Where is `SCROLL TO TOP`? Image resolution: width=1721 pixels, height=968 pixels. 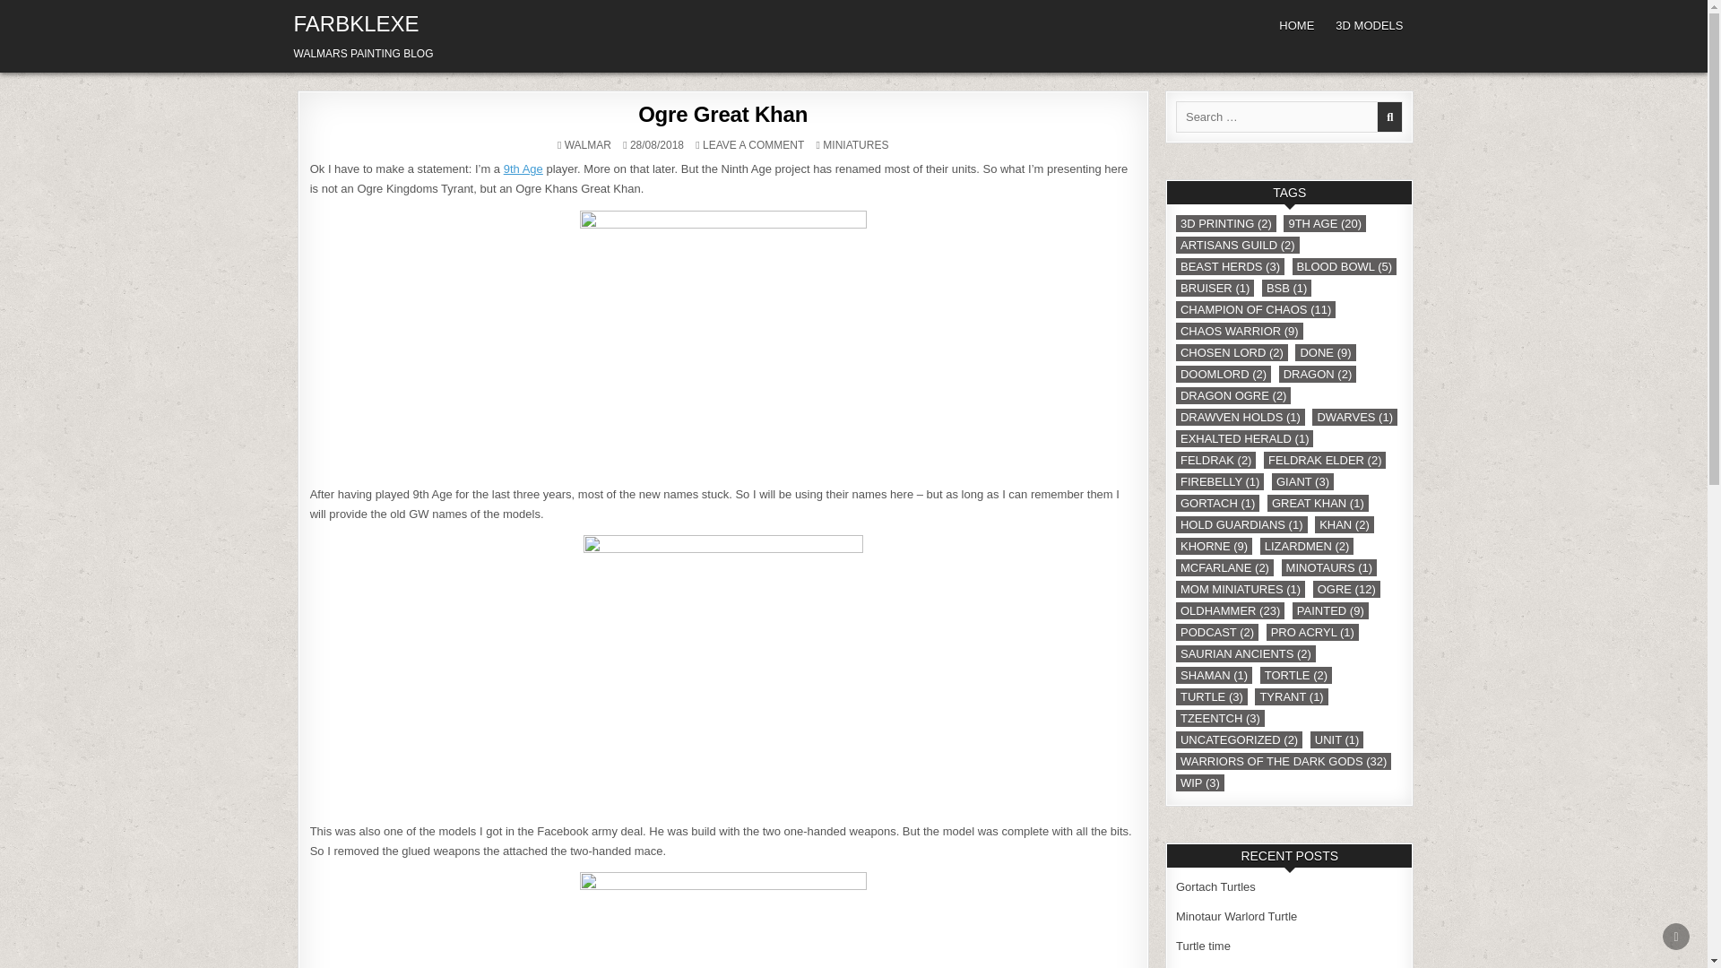 SCROLL TO TOP is located at coordinates (1676, 936).